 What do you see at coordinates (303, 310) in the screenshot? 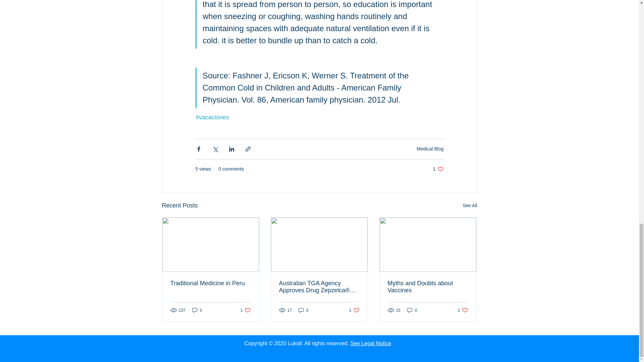
I see `0` at bounding box center [303, 310].